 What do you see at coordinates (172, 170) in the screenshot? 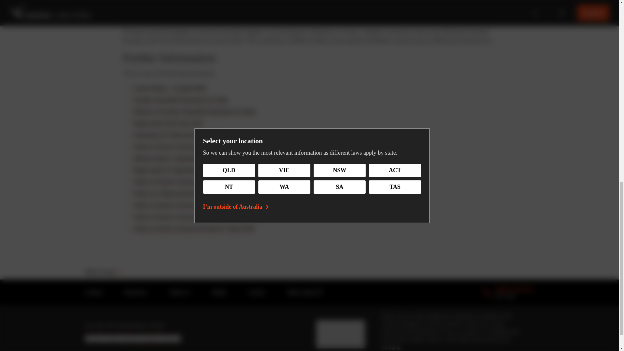
I see `Reply dated 15 September 2015` at bounding box center [172, 170].